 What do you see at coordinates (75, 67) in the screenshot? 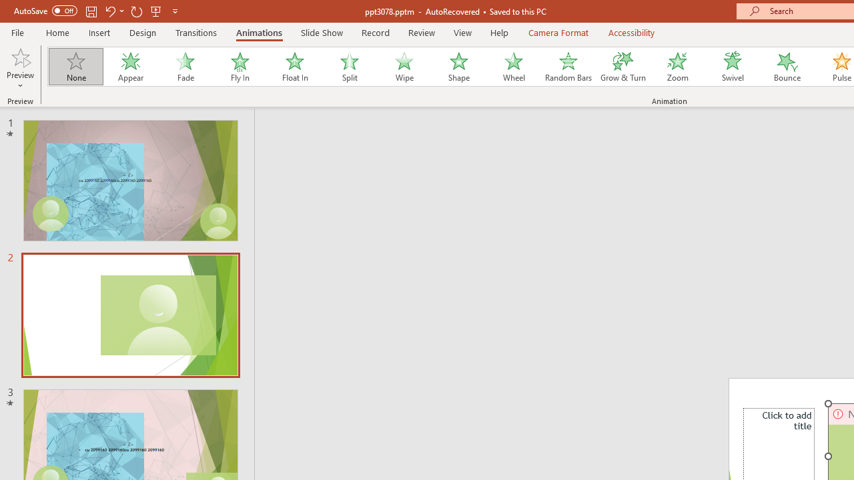
I see `None` at bounding box center [75, 67].